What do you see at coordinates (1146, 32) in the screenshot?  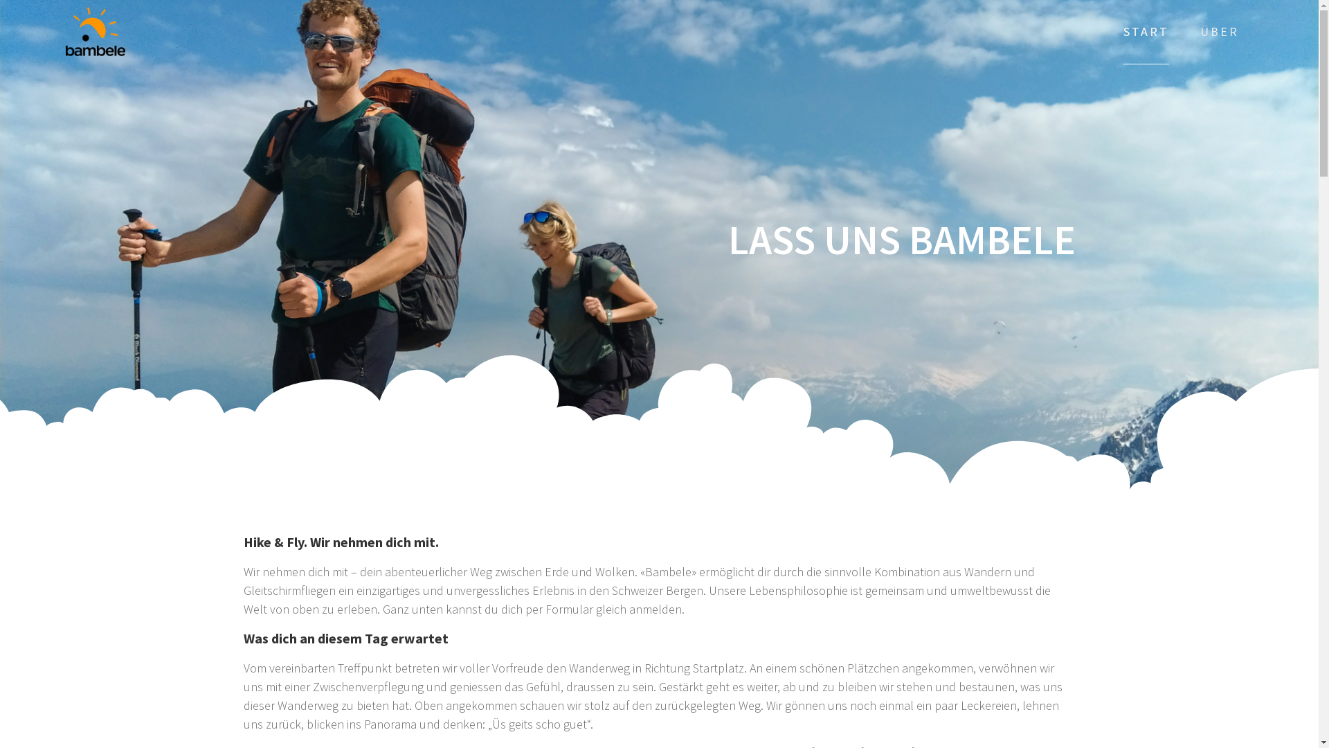 I see `START` at bounding box center [1146, 32].